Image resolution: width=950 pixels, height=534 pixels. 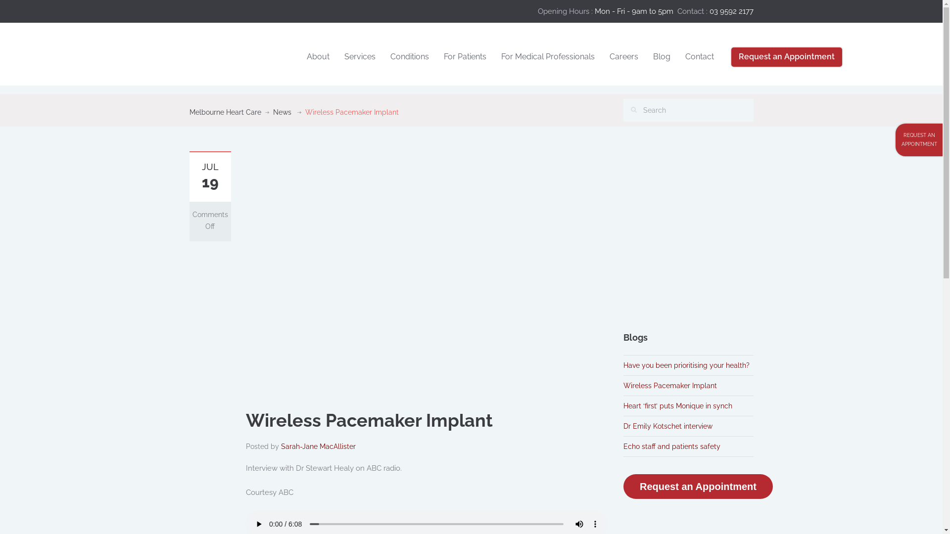 I want to click on Sarah-Jane MacAllister, so click(x=319, y=446).